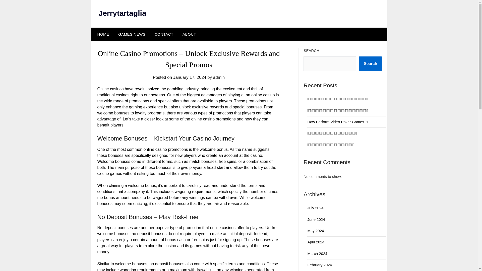 The height and width of the screenshot is (271, 482). I want to click on January 17, 2024, so click(190, 77).